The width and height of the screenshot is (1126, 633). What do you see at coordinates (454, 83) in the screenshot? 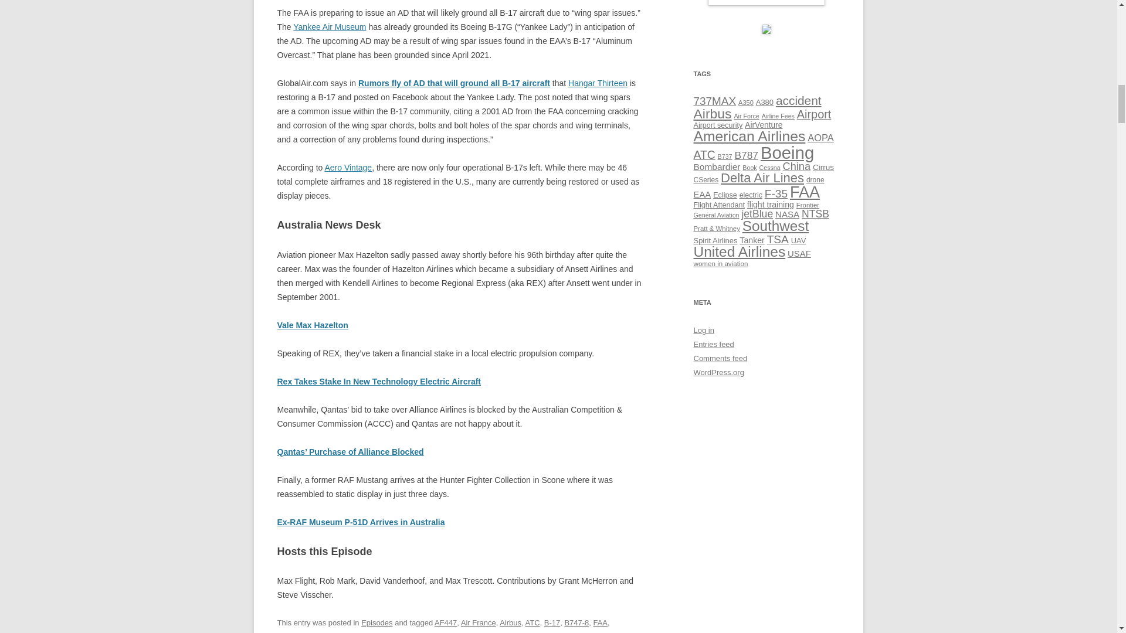
I see `Rumors fly of AD that will ground all B-17 aircraft` at bounding box center [454, 83].